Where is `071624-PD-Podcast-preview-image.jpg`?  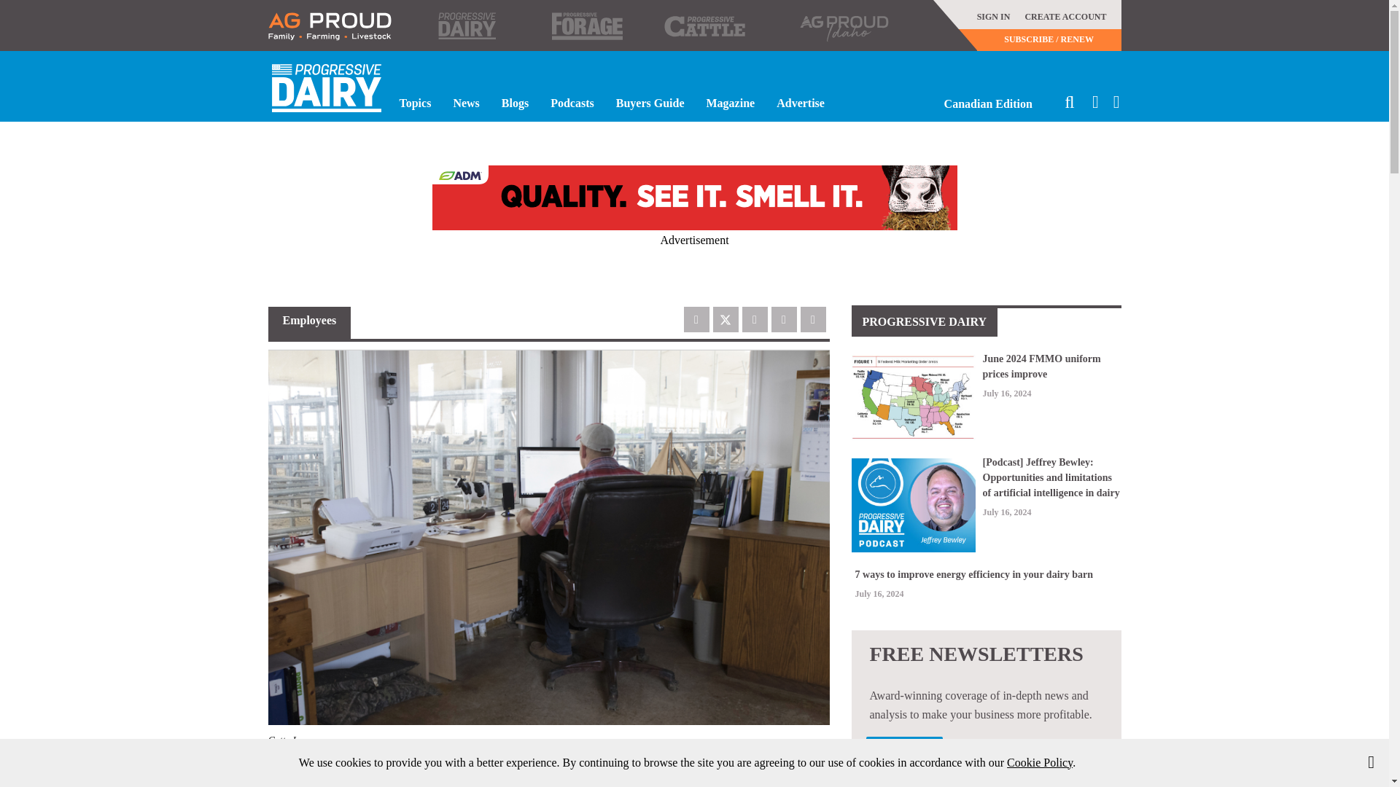 071624-PD-Podcast-preview-image.jpg is located at coordinates (913, 504).